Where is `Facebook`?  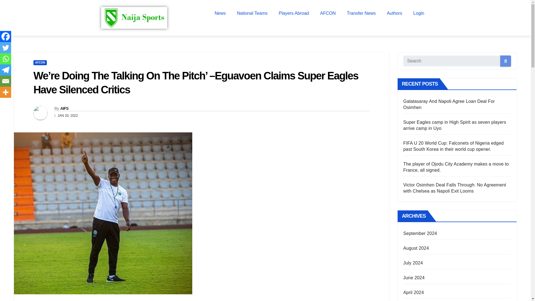
Facebook is located at coordinates (6, 37).